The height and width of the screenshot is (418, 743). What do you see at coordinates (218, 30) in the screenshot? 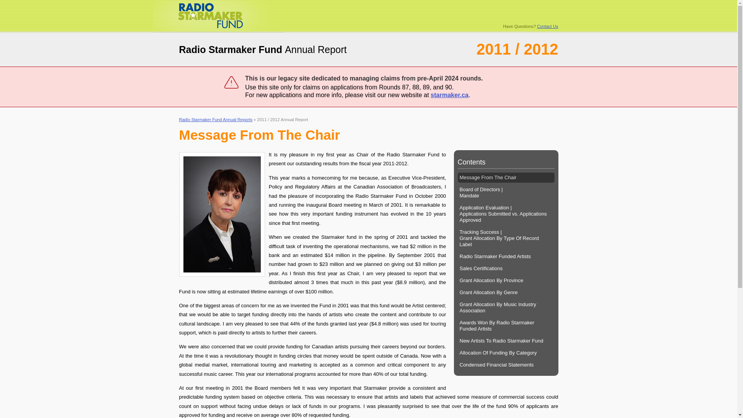
I see `Starmaker Home Page` at bounding box center [218, 30].